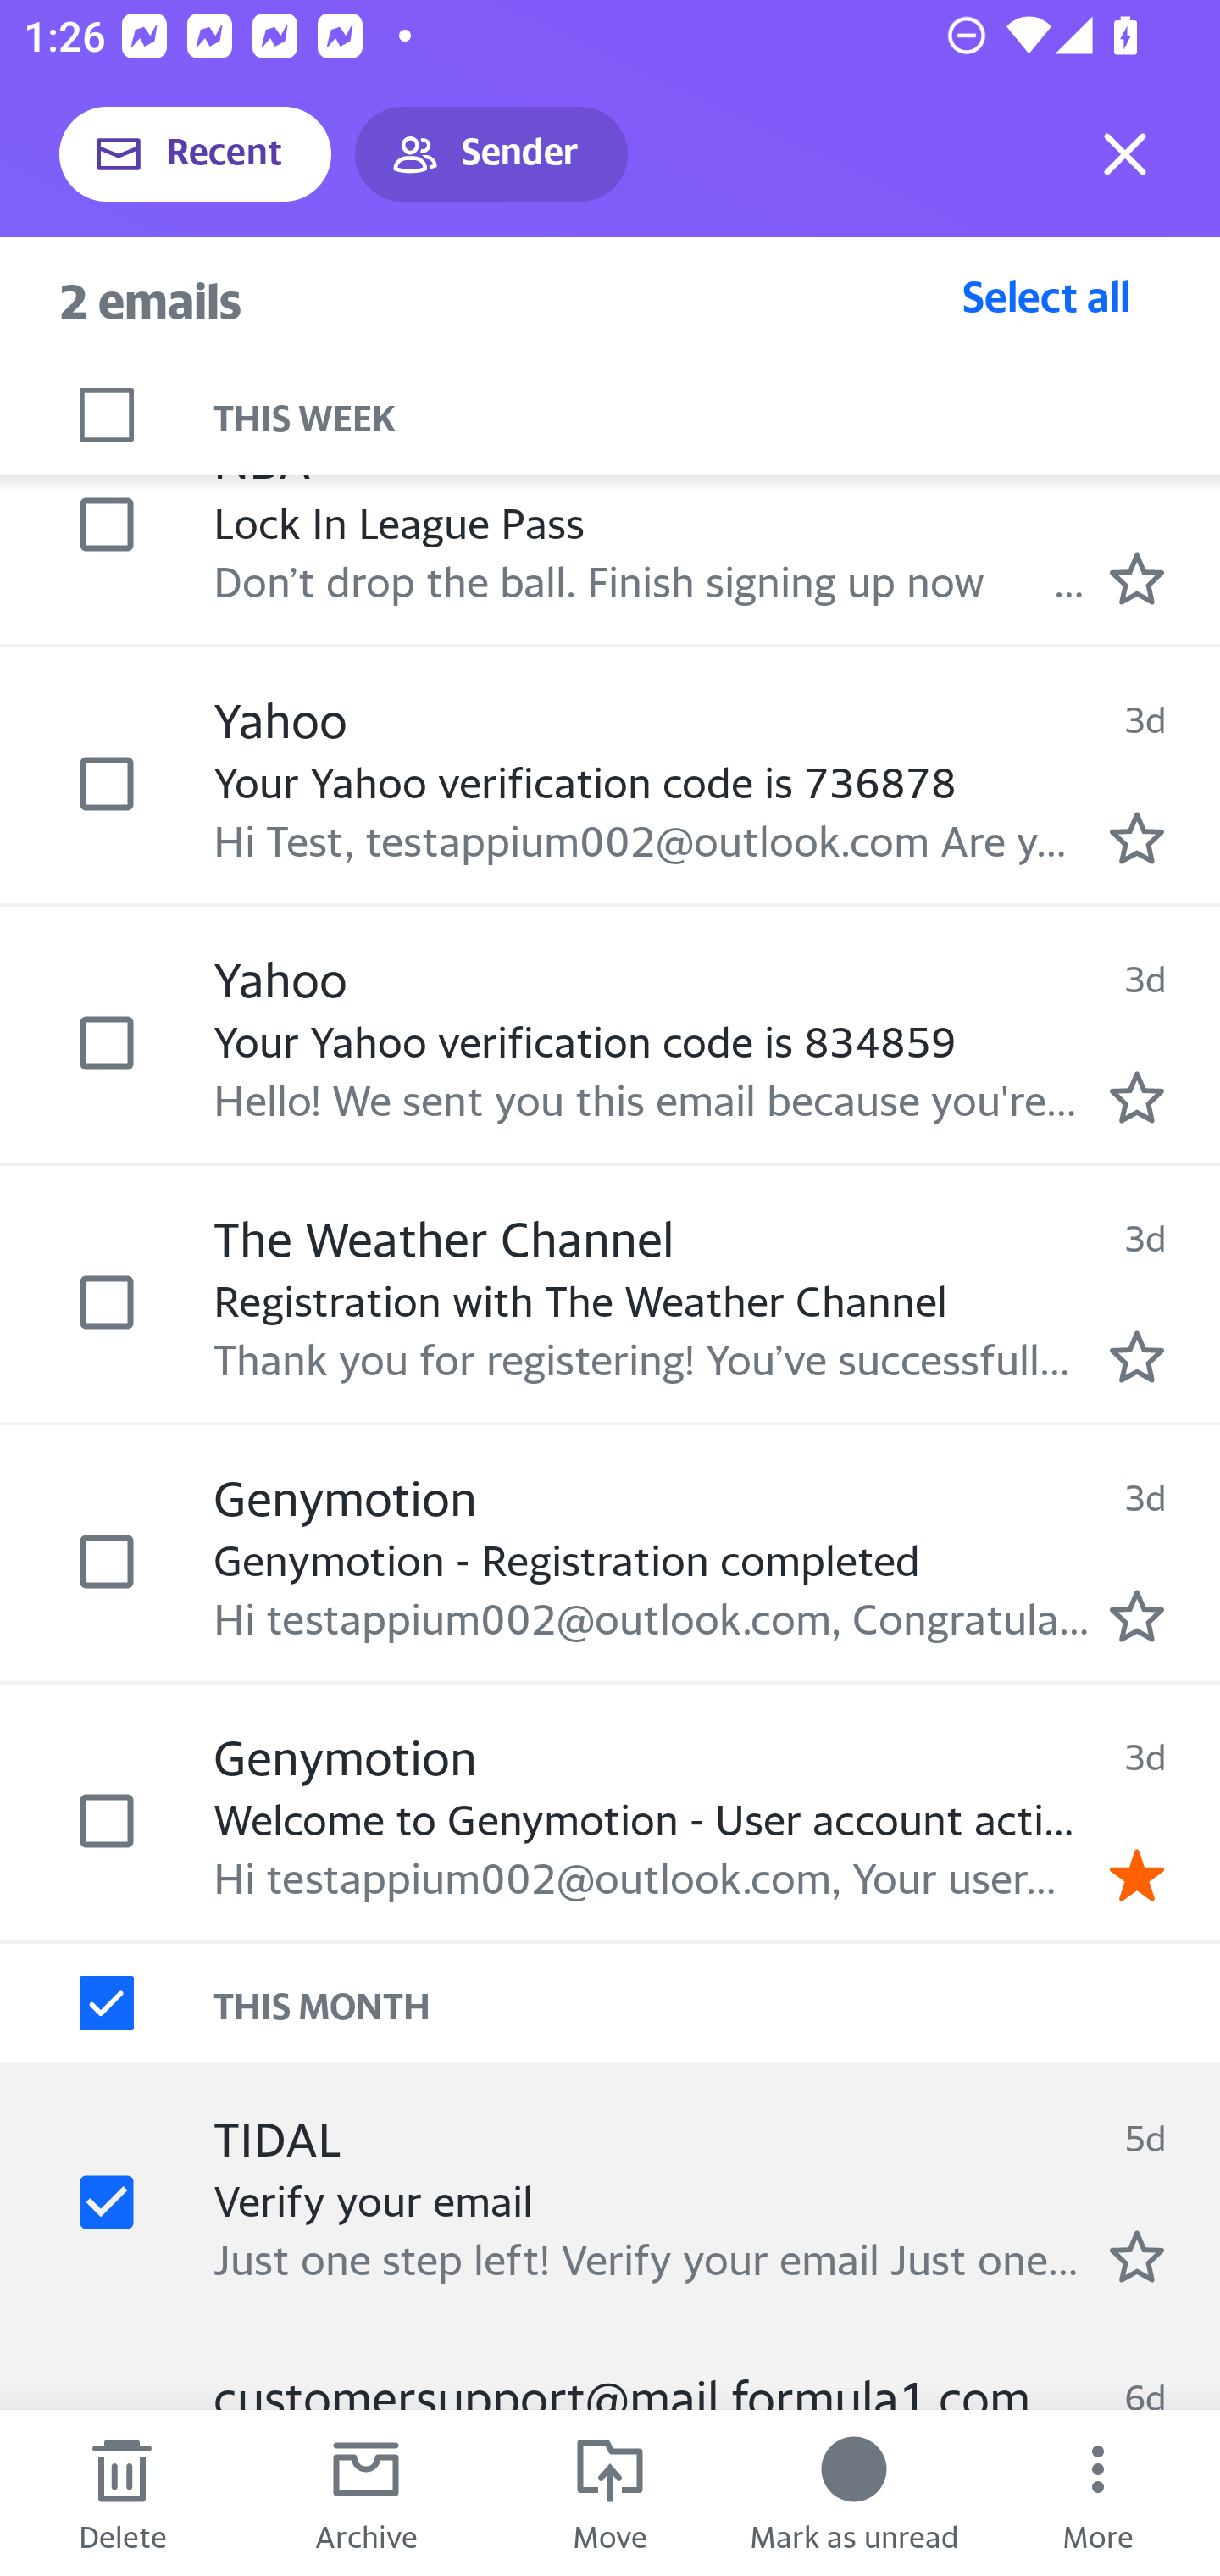 The image size is (1220, 2576). I want to click on Mark as starred., so click(1137, 838).